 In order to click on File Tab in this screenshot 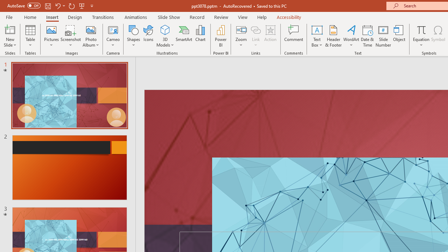, I will do `click(9, 17)`.